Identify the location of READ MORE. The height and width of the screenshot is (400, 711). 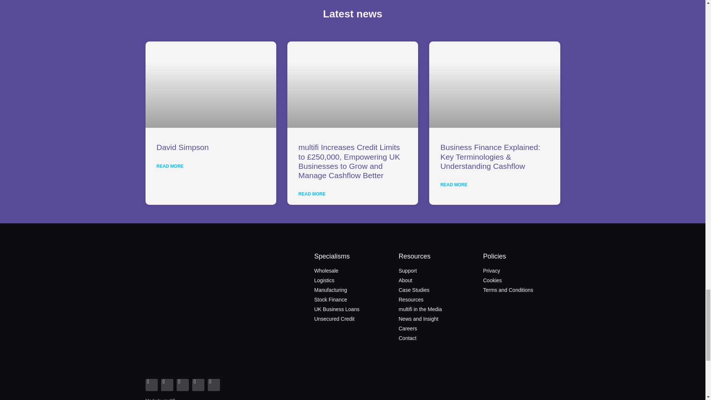
(312, 194).